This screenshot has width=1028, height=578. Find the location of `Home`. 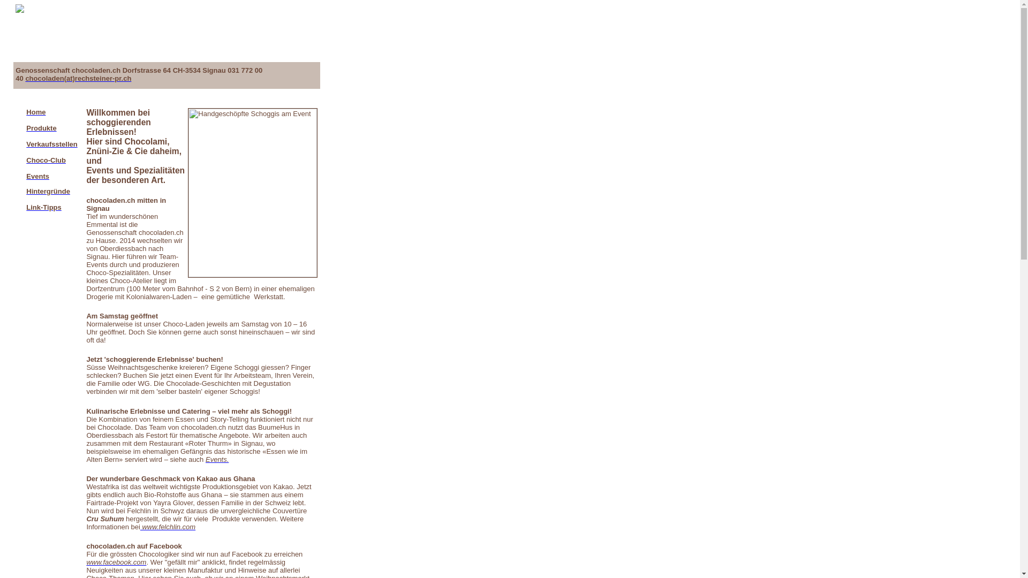

Home is located at coordinates (36, 112).